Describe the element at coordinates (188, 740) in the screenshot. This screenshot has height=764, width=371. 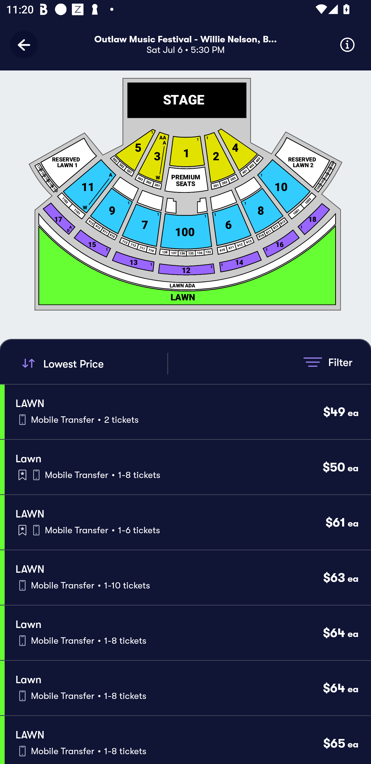
I see `LAWN Mobile Transfer • 1-8 tickets $65 ea` at that location.